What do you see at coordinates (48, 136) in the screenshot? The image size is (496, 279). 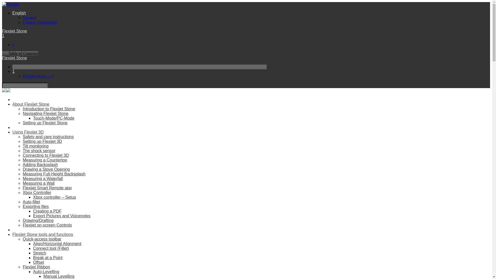 I see `Safety and care instructions` at bounding box center [48, 136].